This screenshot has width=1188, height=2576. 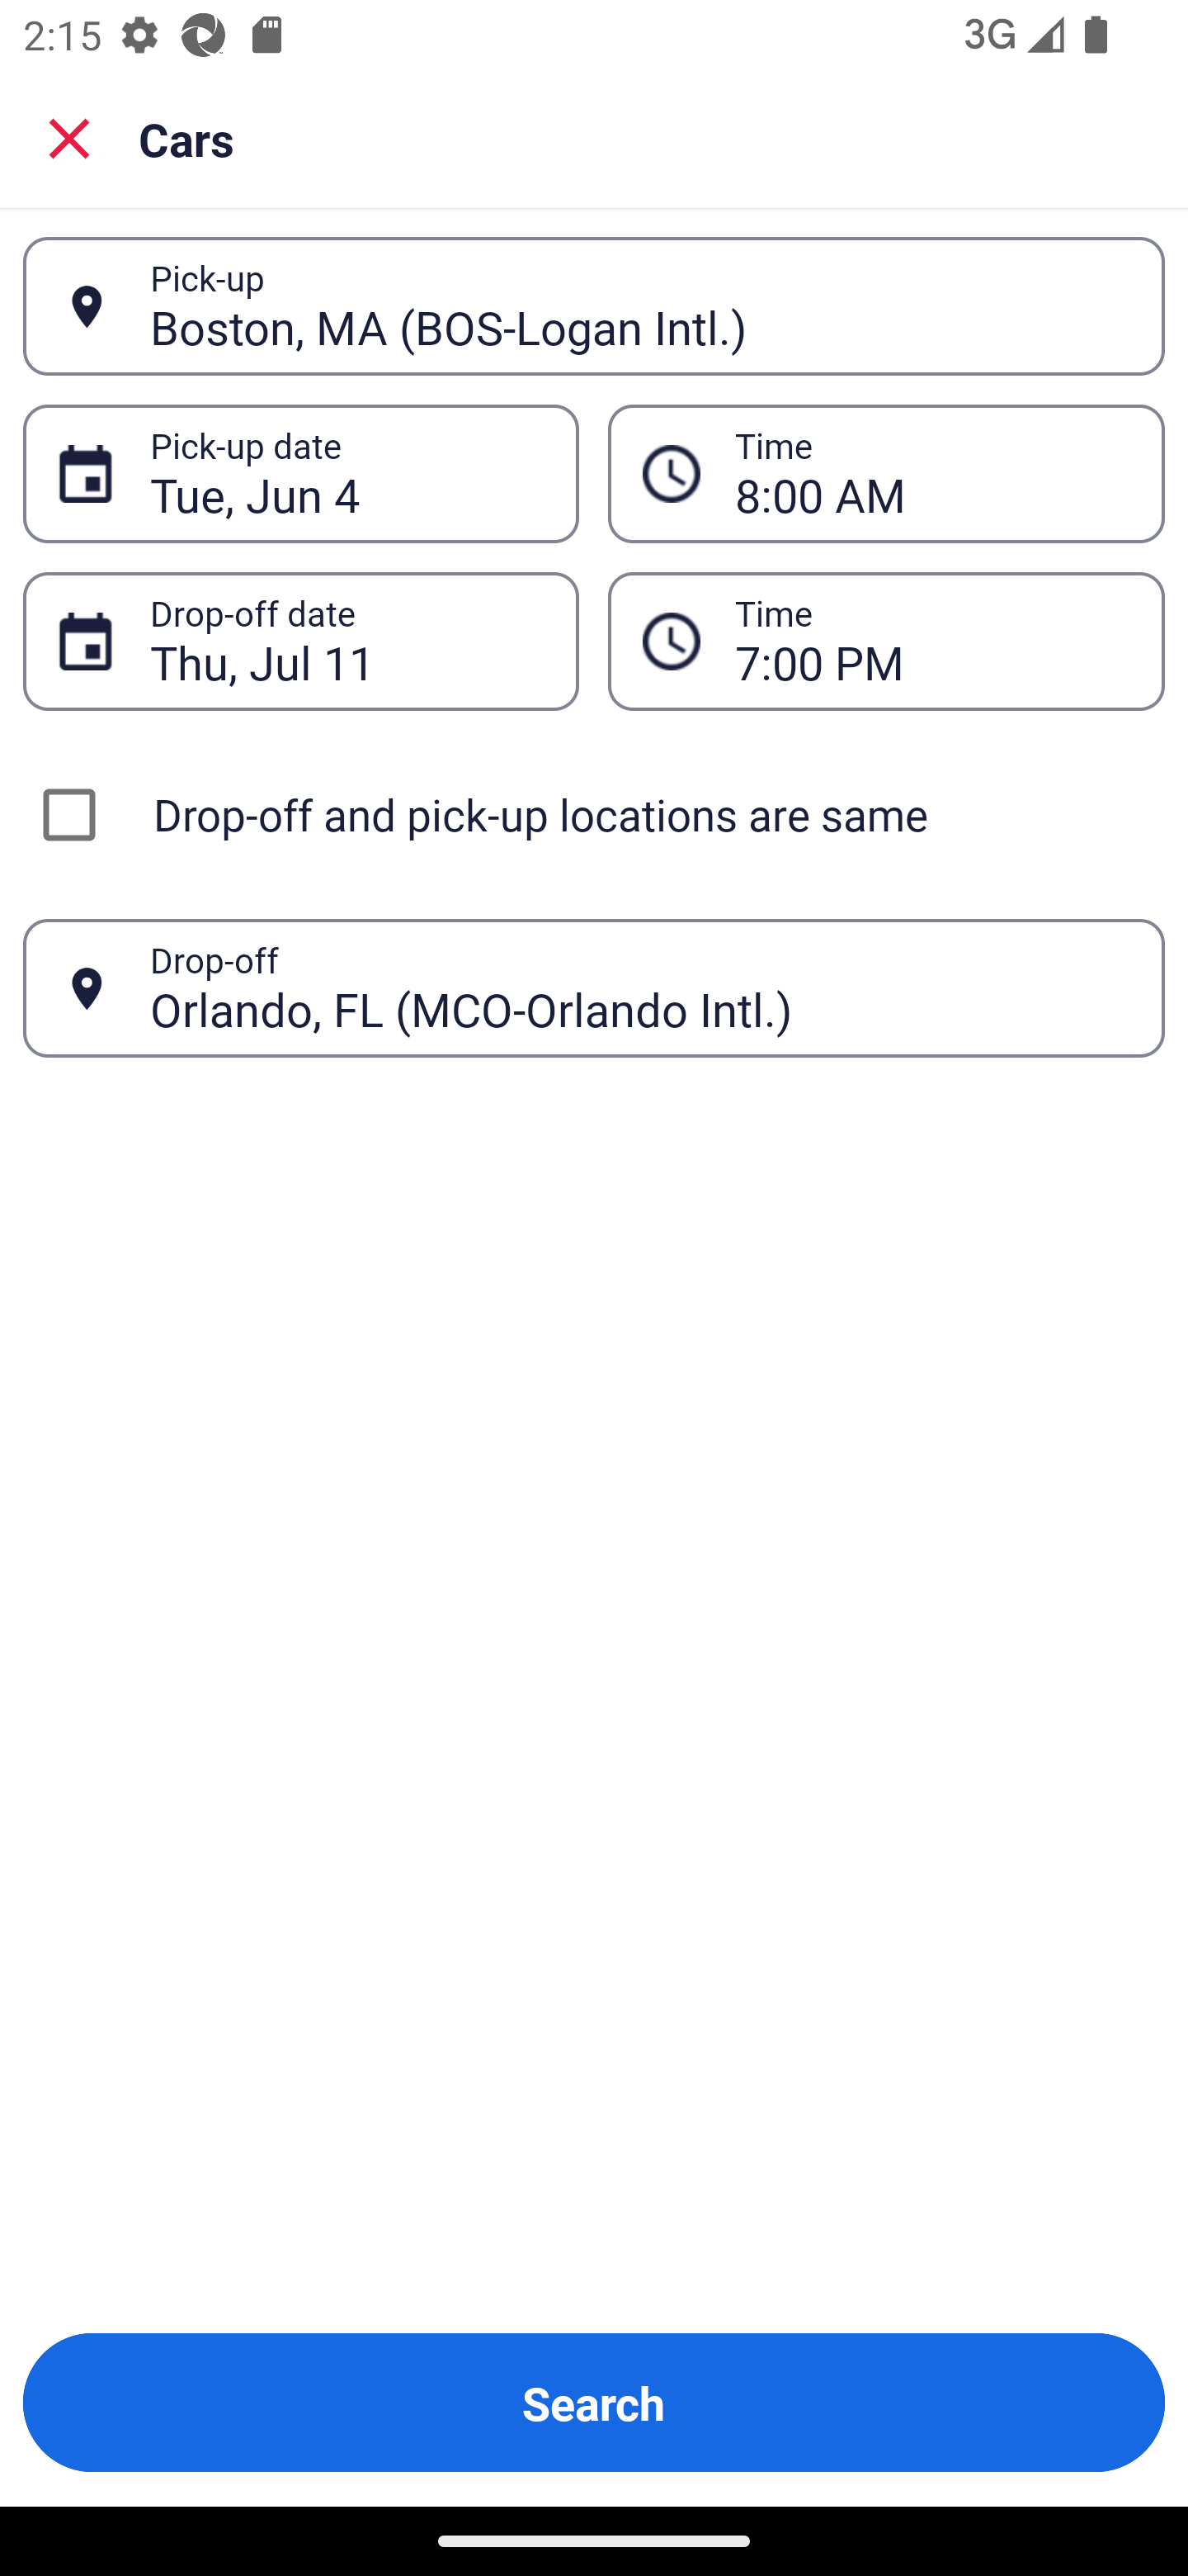 I want to click on Boston, MA (BOS-Logan Intl.) Pick-up, so click(x=594, y=306).